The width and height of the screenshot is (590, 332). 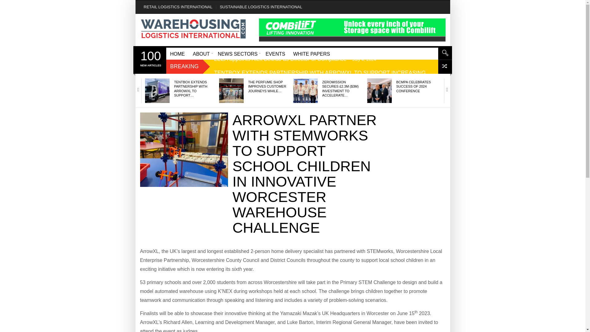 I want to click on WHITE PAPERS, so click(x=311, y=53).